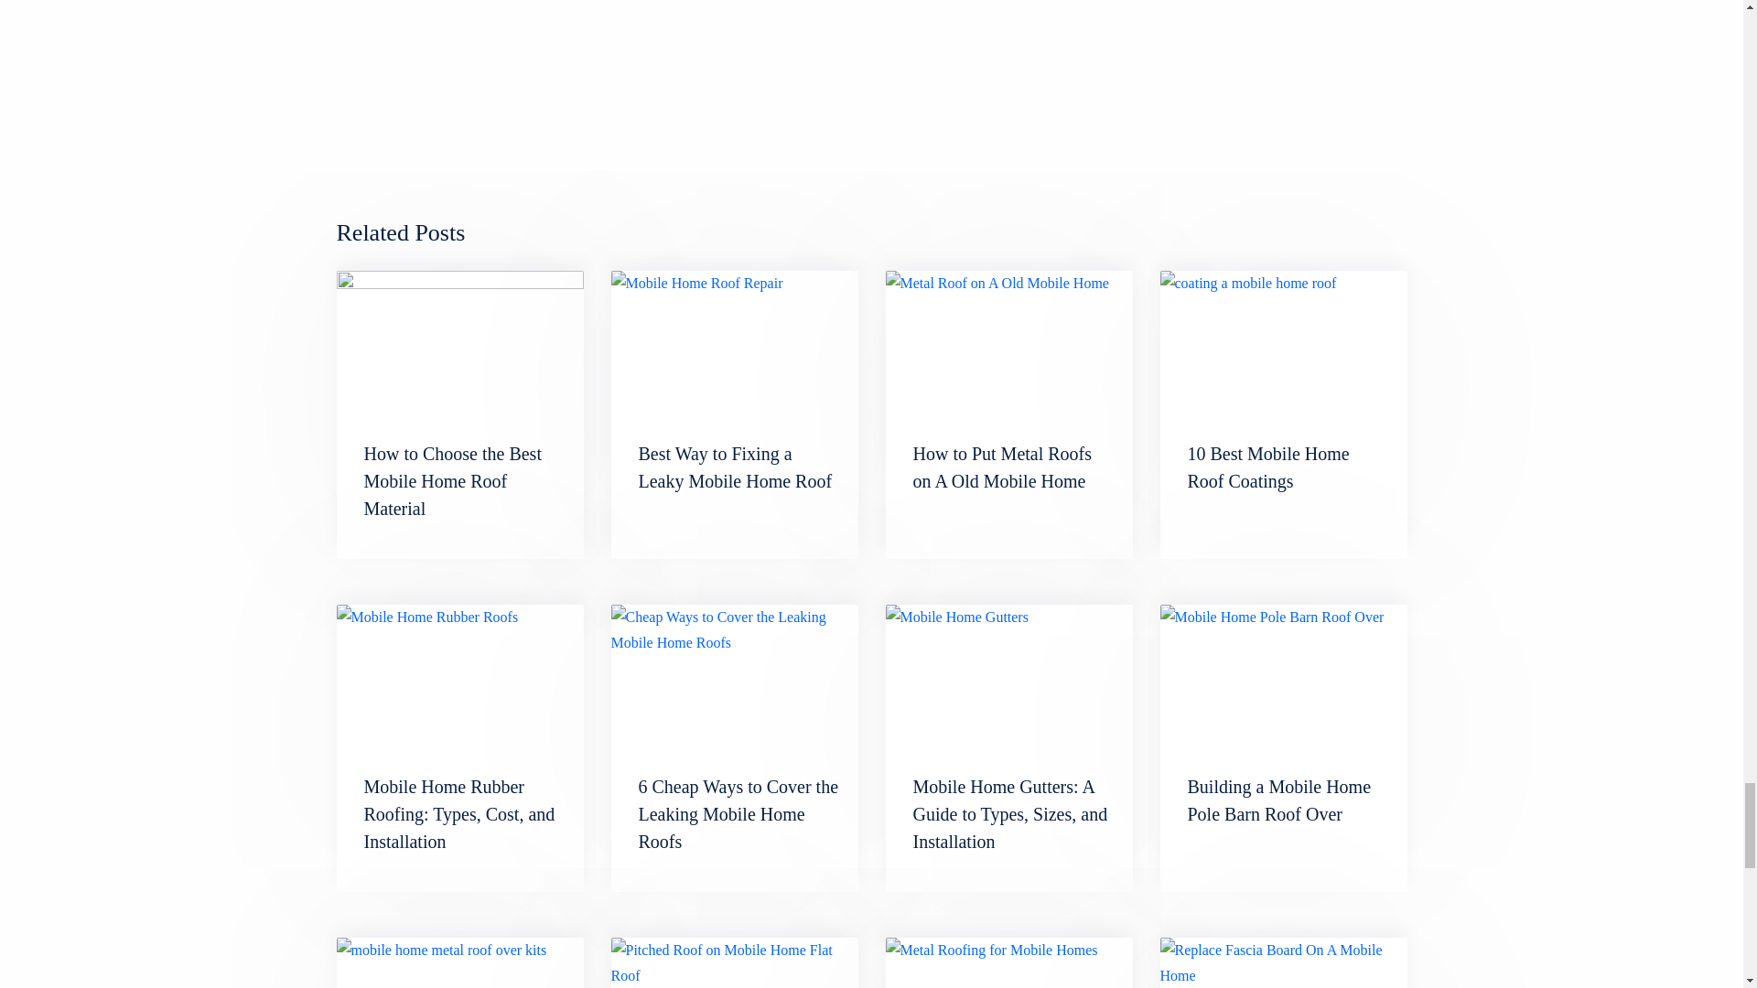 The image size is (1757, 988). I want to click on How to Put Metal Roofs on A Old Mobile Home, so click(1008, 340).